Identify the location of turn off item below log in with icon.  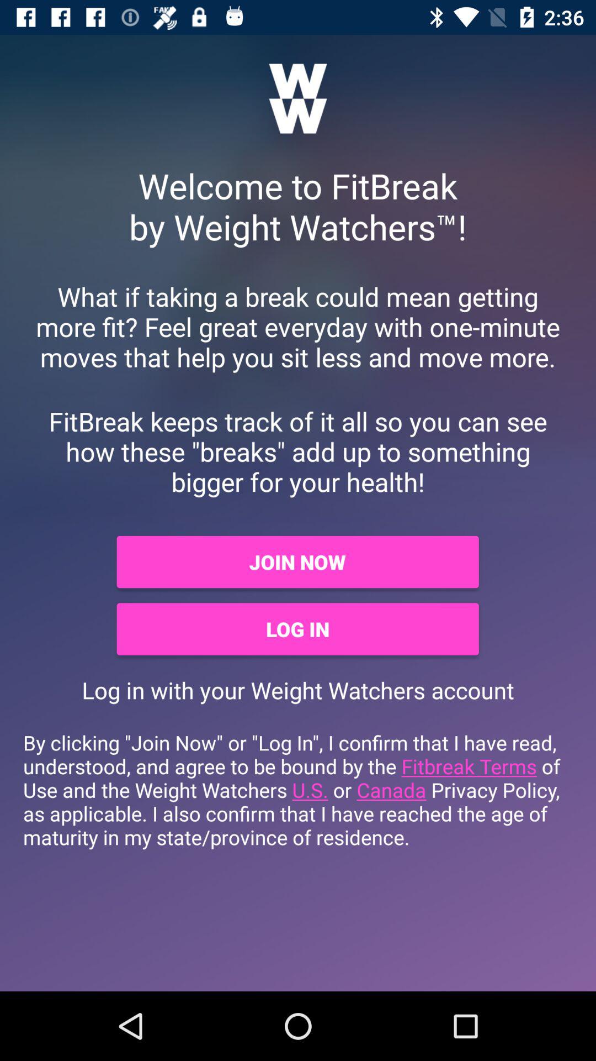
(298, 790).